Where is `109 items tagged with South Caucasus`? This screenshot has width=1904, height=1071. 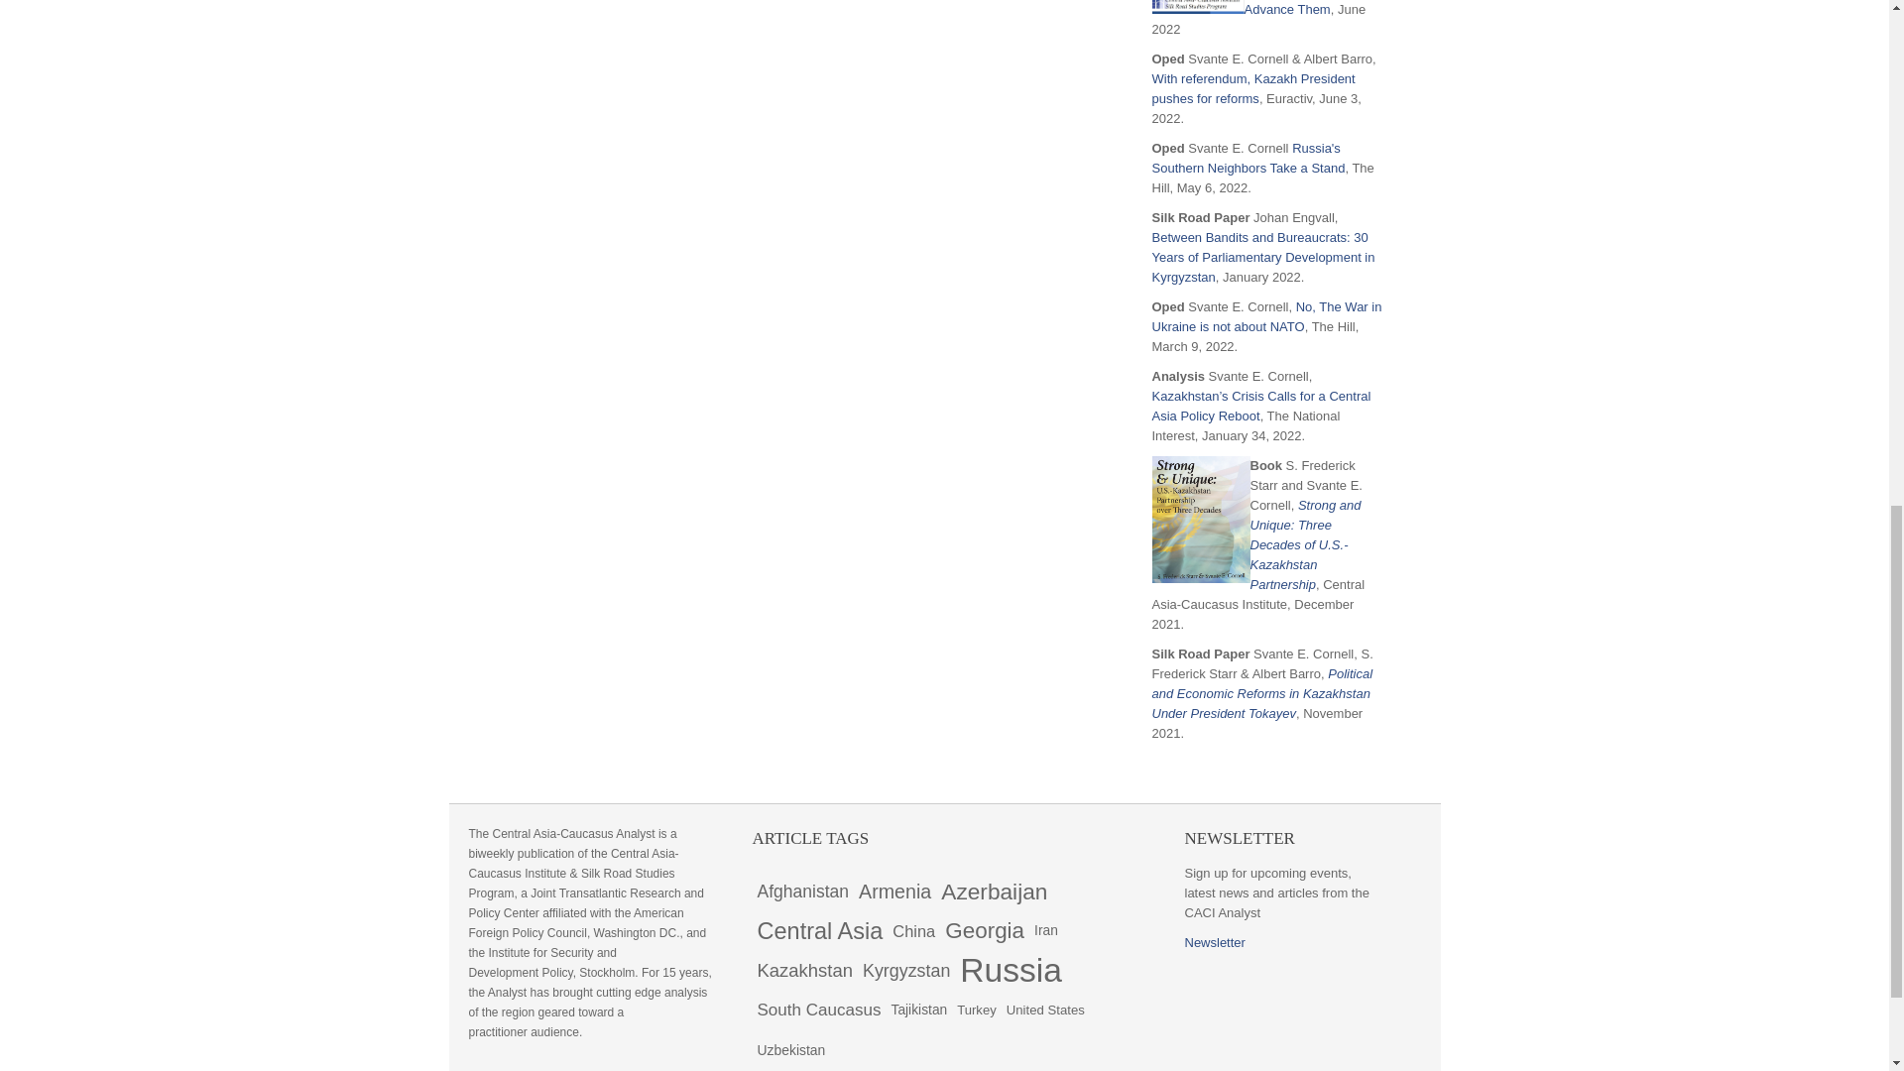
109 items tagged with South Caucasus is located at coordinates (818, 1010).